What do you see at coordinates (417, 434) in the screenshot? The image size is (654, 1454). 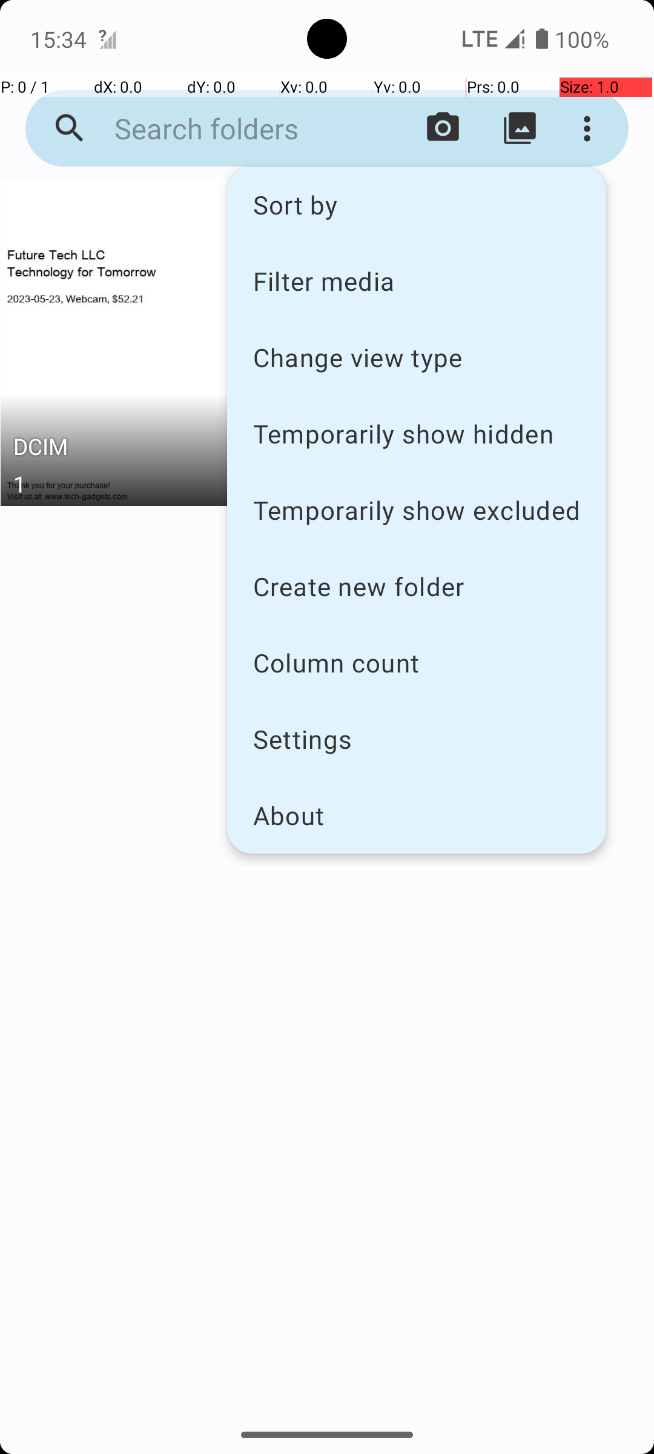 I see `Temporarily show hidden` at bounding box center [417, 434].